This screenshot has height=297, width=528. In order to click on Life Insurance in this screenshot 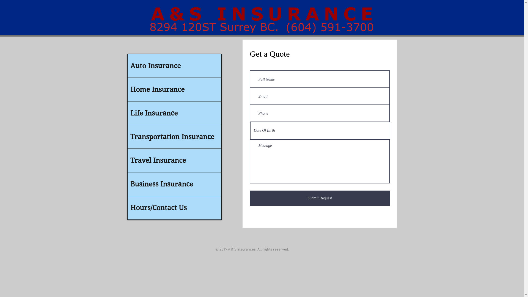, I will do `click(174, 113)`.